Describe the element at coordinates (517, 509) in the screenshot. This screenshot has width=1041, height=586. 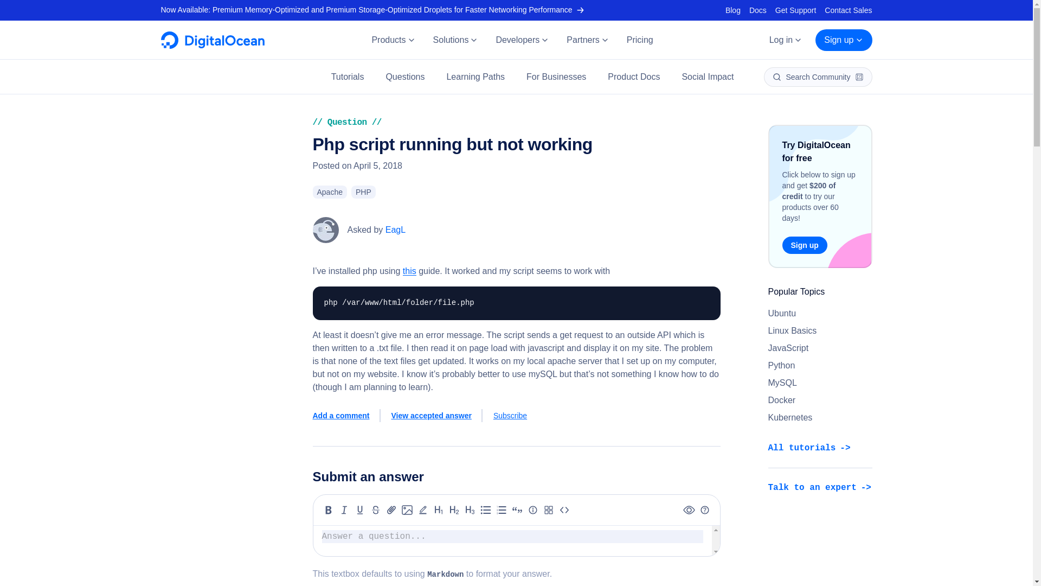
I see `Quote` at that location.